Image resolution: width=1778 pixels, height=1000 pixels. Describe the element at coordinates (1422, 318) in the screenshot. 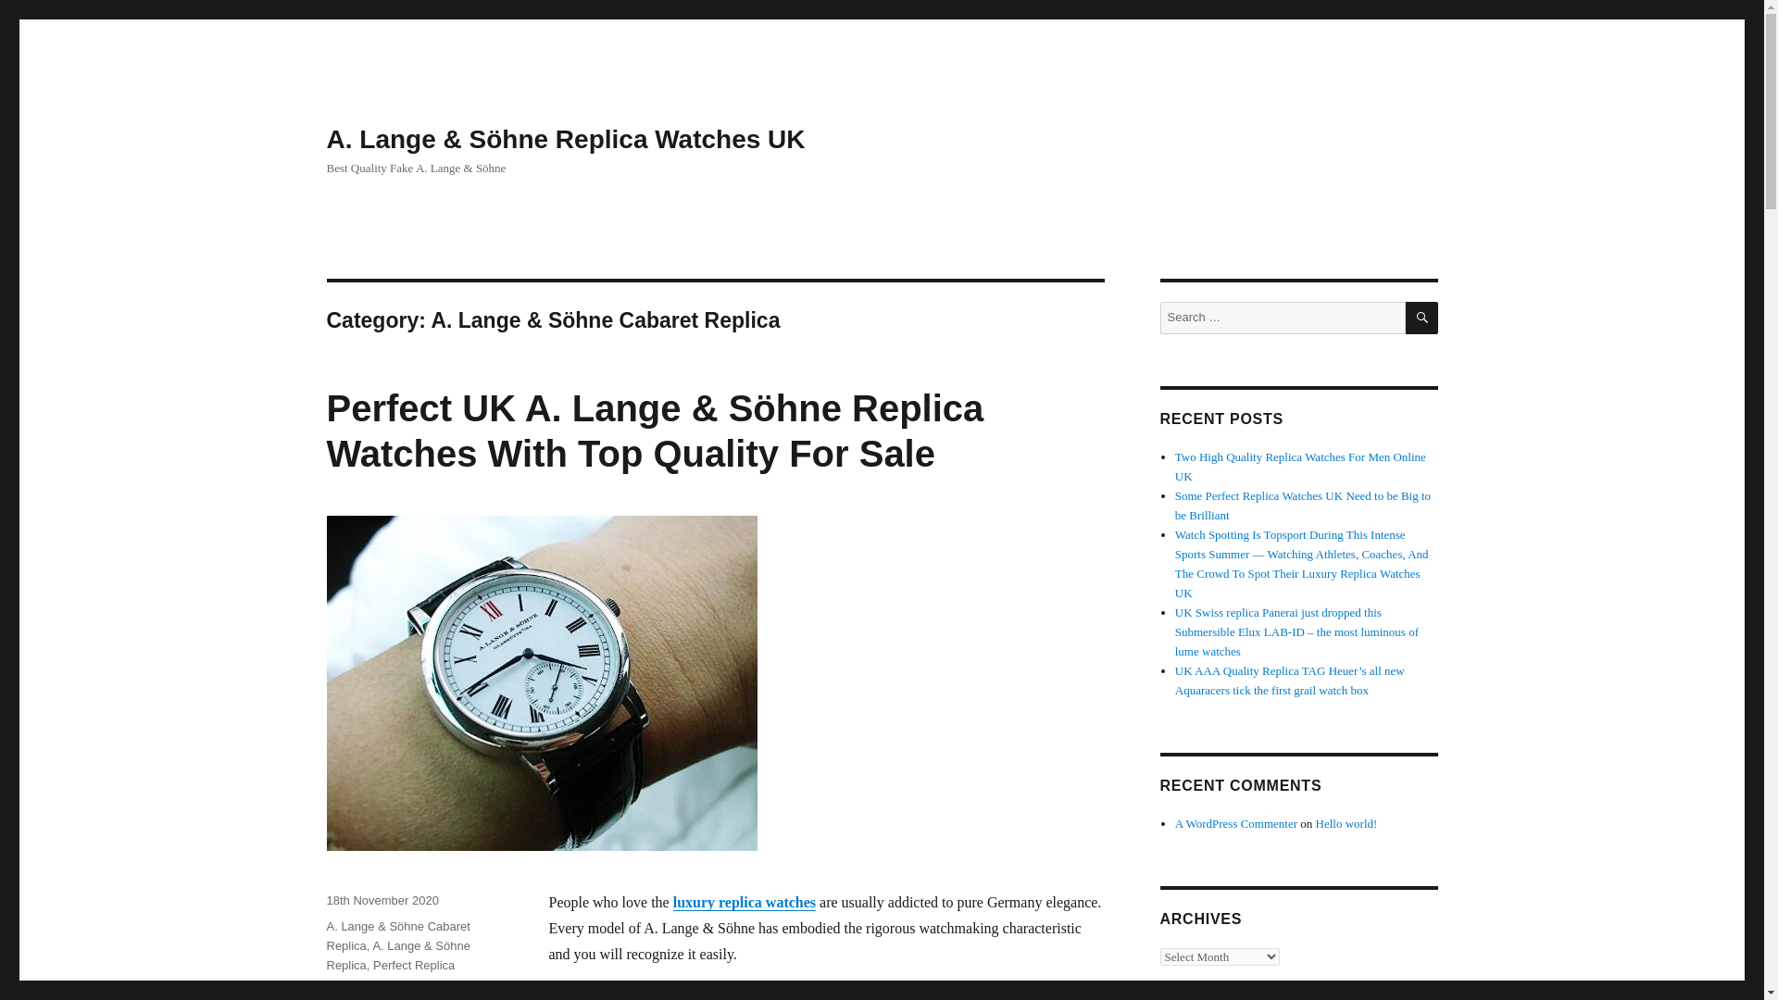

I see `SEARCH` at that location.